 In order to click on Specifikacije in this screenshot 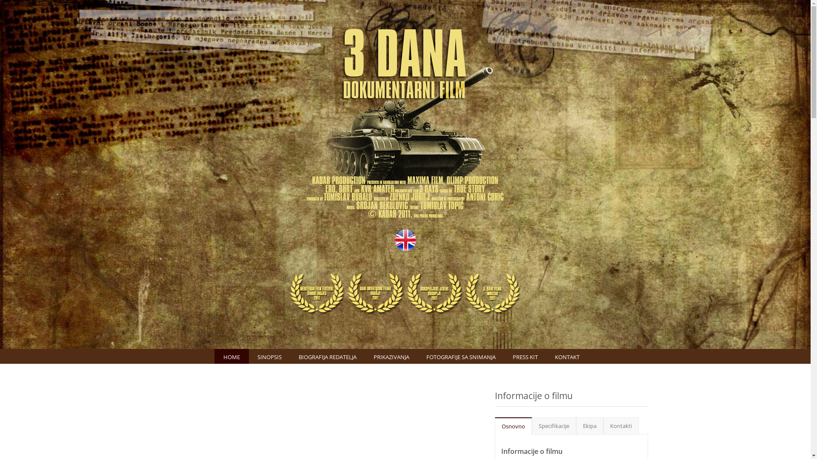, I will do `click(554, 426)`.